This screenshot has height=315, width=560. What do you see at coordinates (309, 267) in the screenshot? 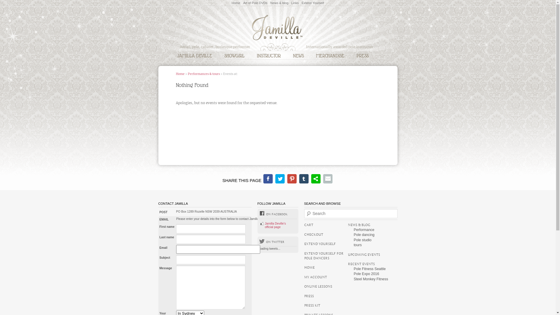
I see `HOME` at bounding box center [309, 267].